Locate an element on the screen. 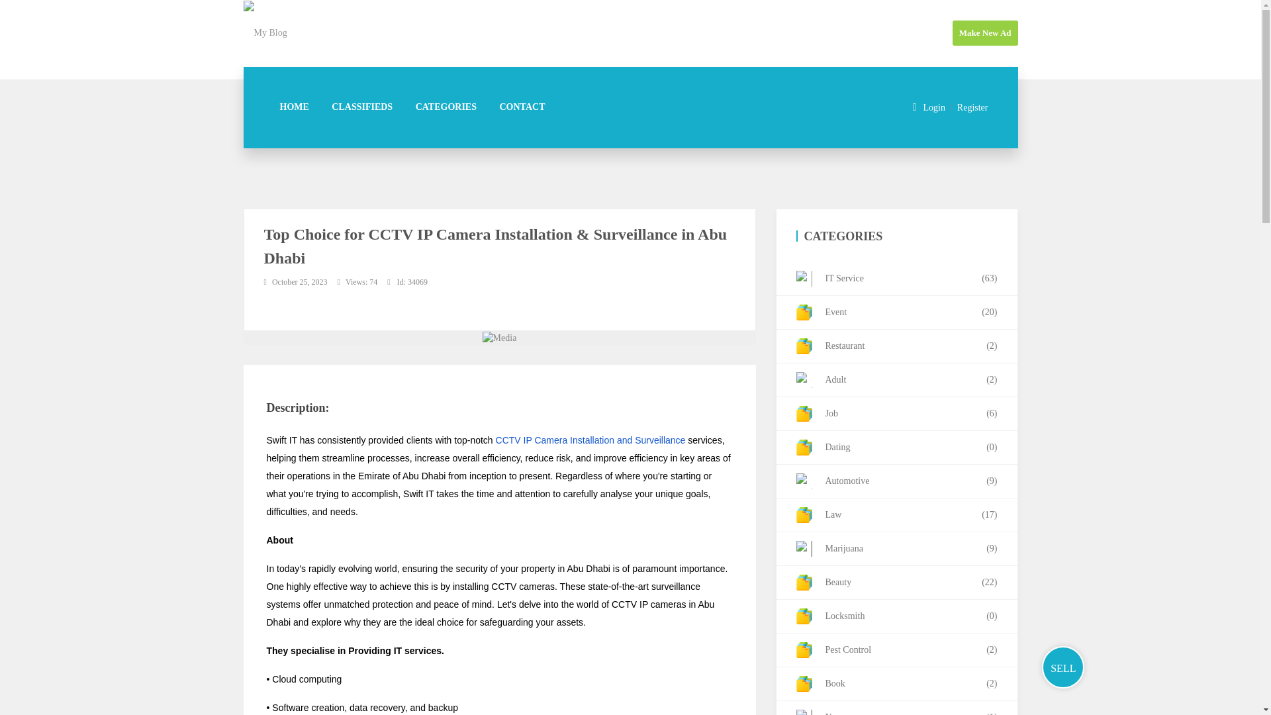 This screenshot has width=1271, height=715. Adult is located at coordinates (896, 380).